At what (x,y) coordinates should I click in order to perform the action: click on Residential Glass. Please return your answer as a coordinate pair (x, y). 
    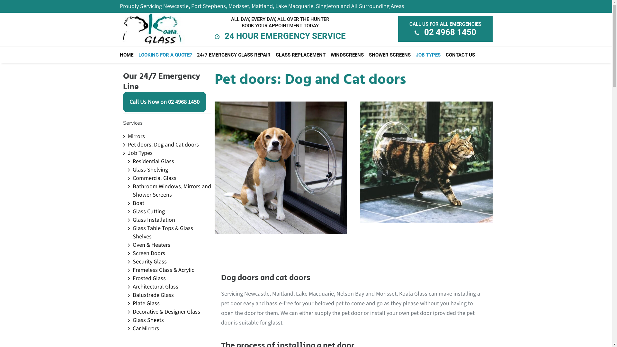
    Looking at the image, I should click on (153, 161).